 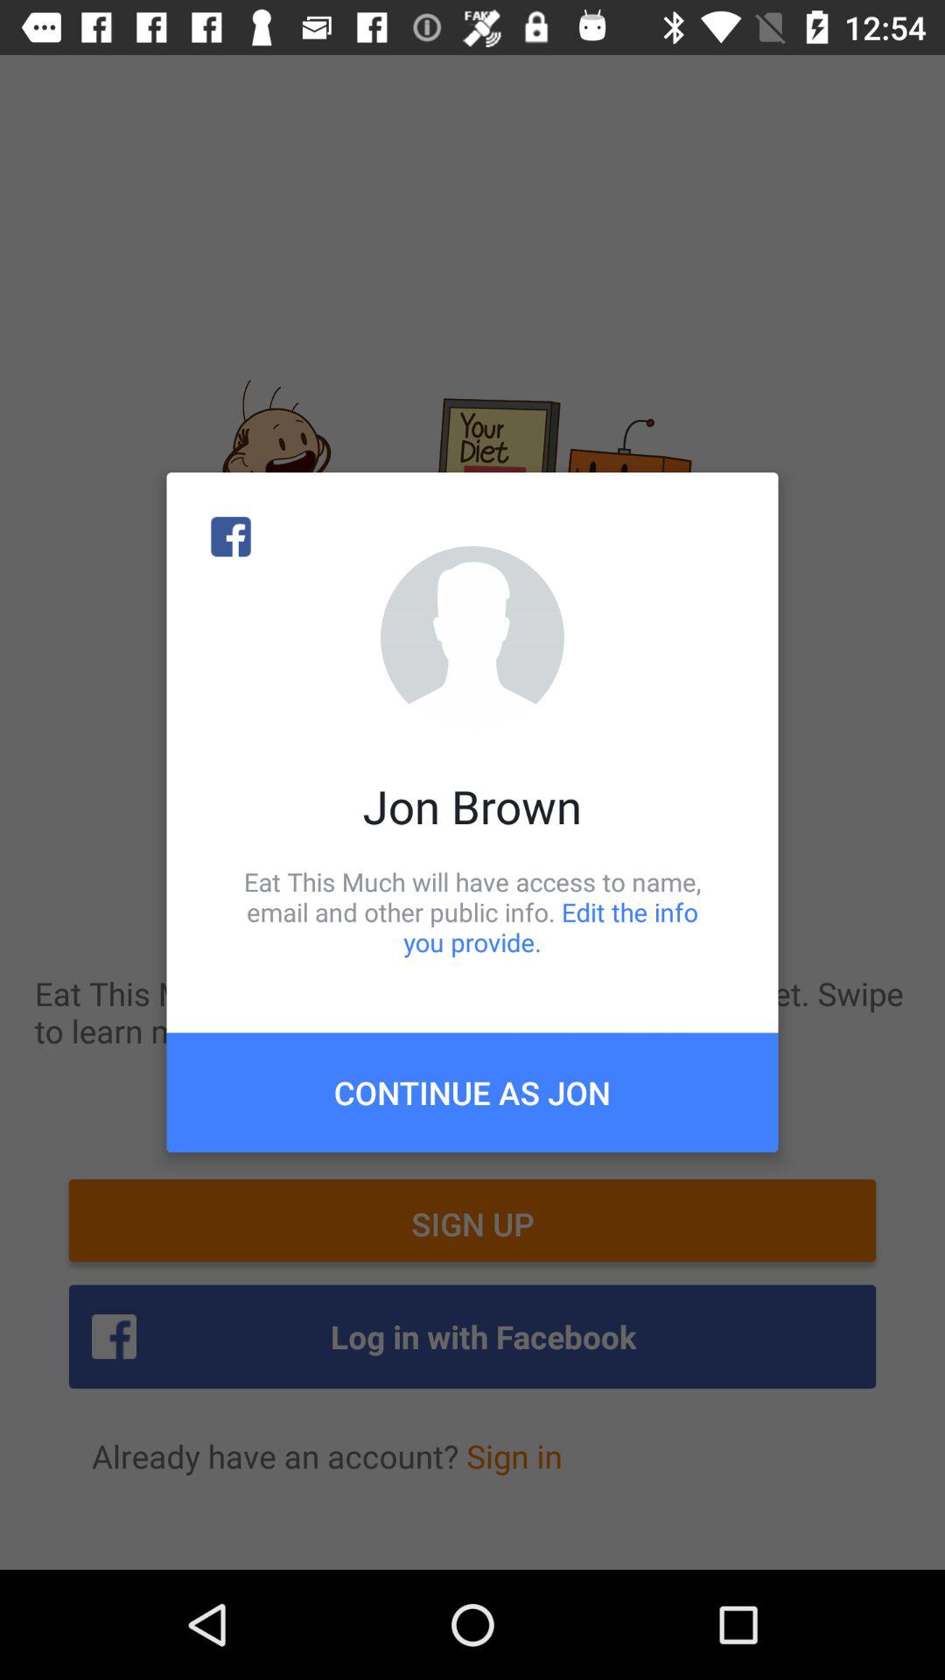 I want to click on choose eat this much, so click(x=472, y=912).